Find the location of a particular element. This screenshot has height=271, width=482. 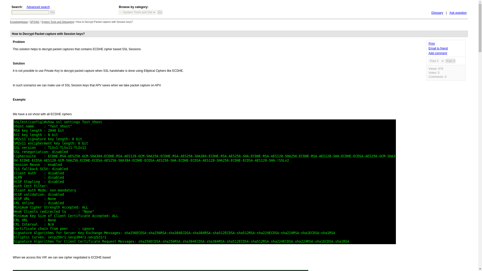

Ask question is located at coordinates (458, 13).